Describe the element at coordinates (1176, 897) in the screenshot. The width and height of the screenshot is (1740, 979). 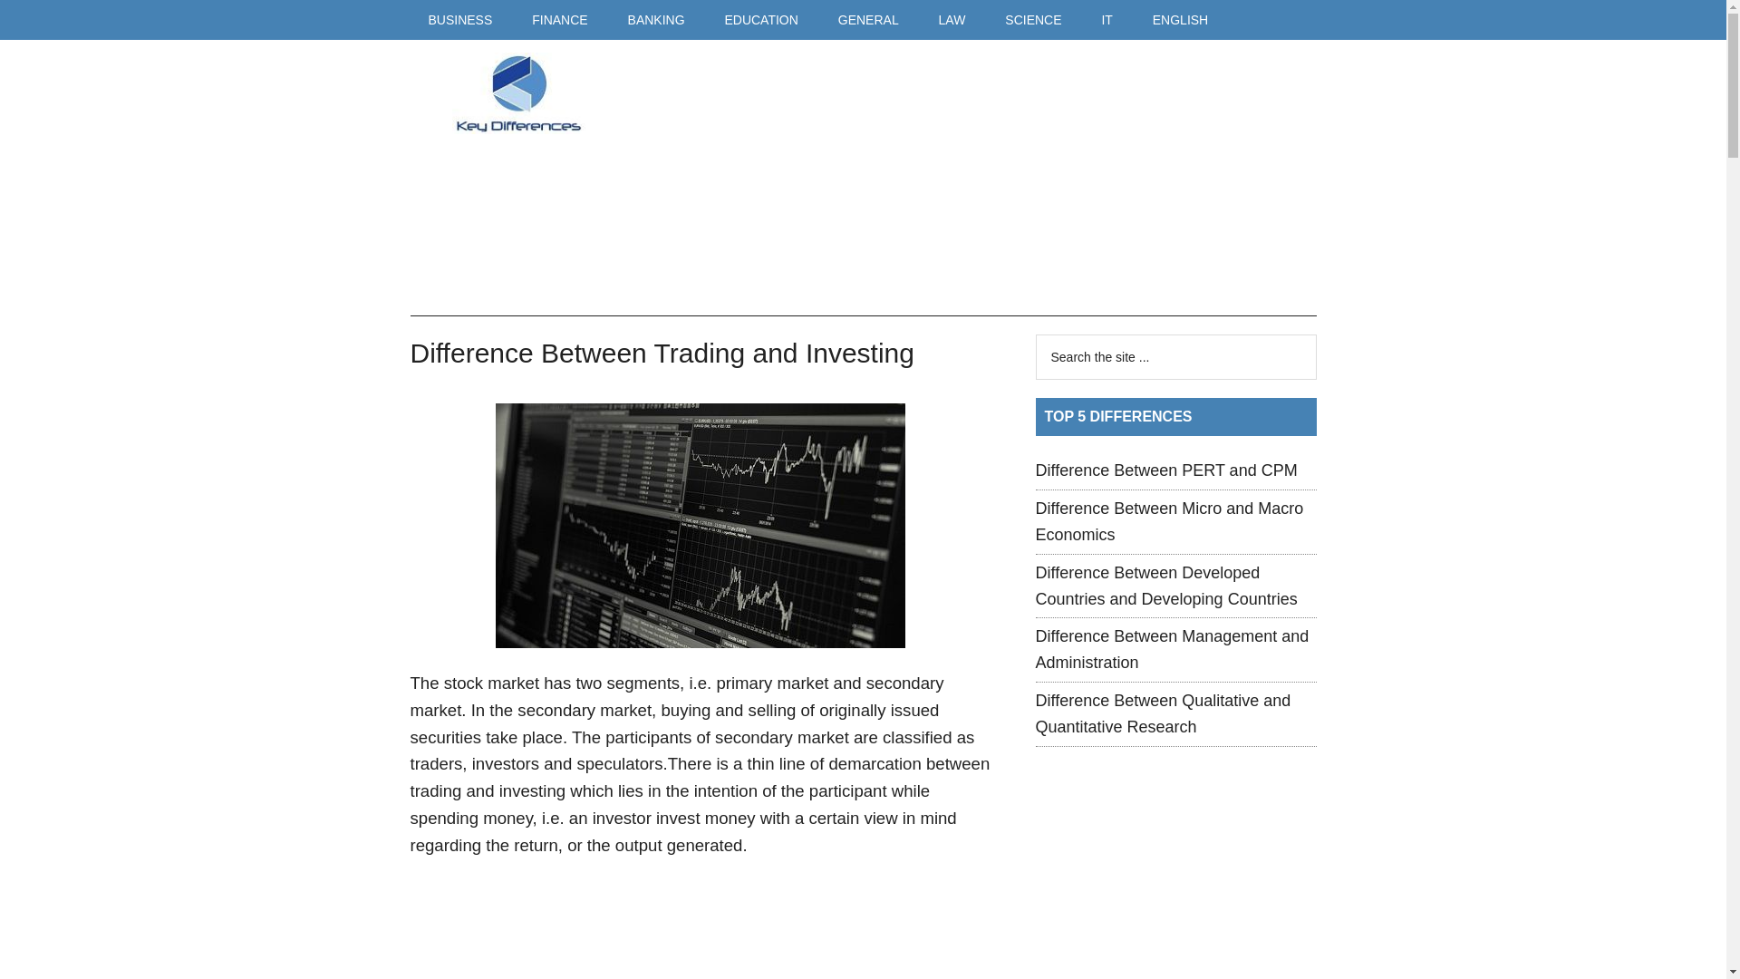
I see `Advertisement` at that location.